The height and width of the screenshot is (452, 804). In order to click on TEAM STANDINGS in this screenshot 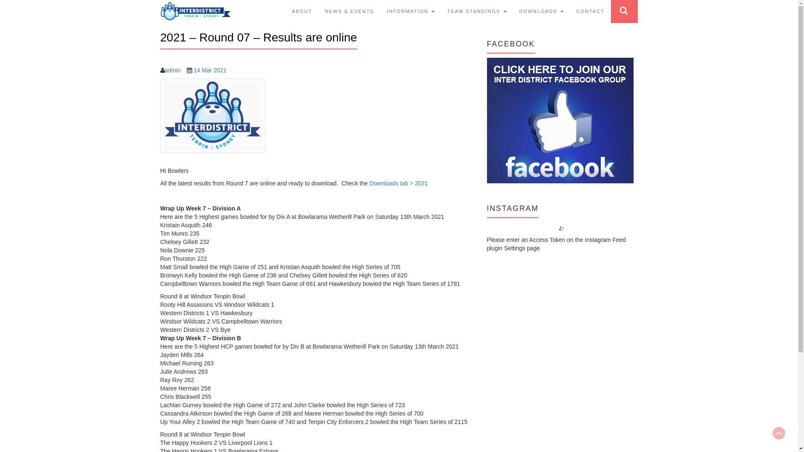, I will do `click(477, 12)`.